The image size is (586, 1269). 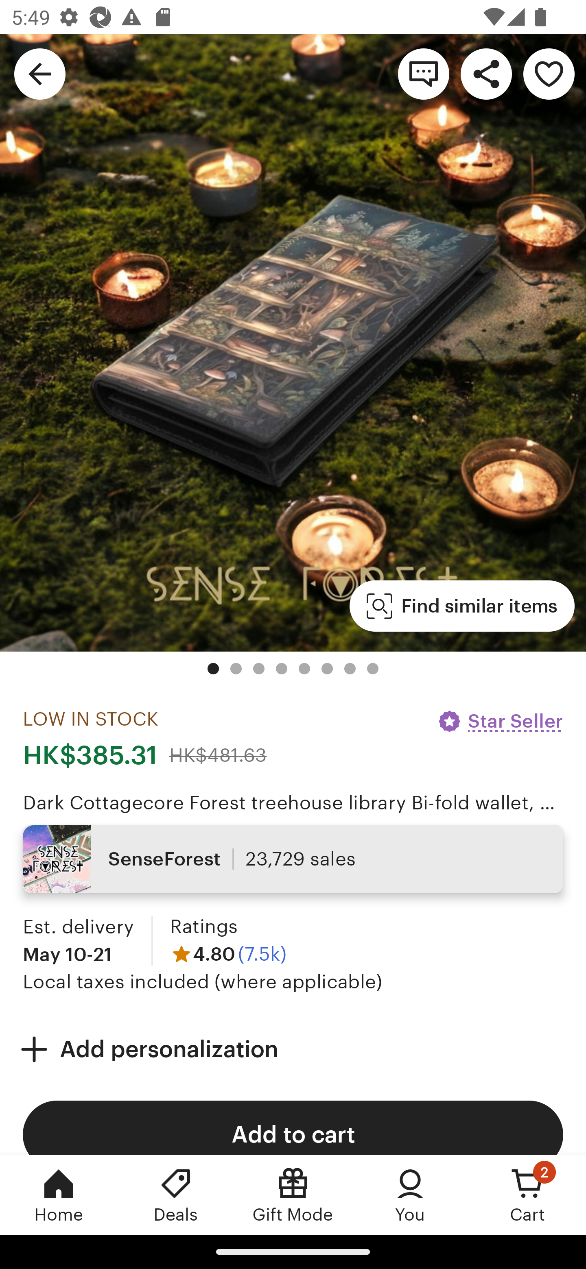 What do you see at coordinates (293, 1049) in the screenshot?
I see `Add personalization Add personalization Required` at bounding box center [293, 1049].